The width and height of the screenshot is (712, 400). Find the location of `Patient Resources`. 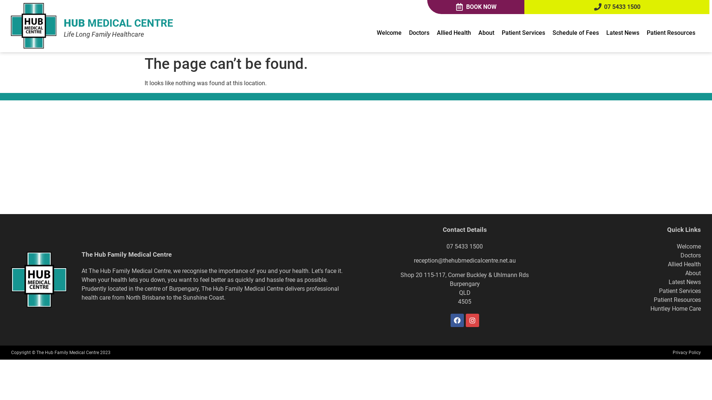

Patient Resources is located at coordinates (671, 33).